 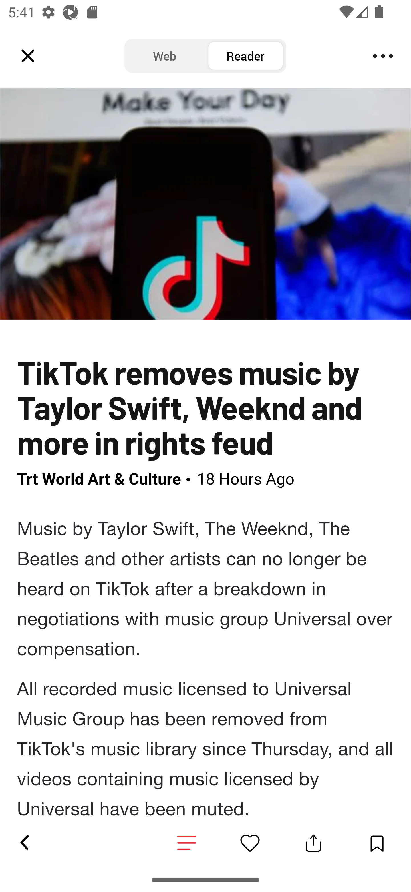 What do you see at coordinates (313, 843) in the screenshot?
I see `Share Button` at bounding box center [313, 843].